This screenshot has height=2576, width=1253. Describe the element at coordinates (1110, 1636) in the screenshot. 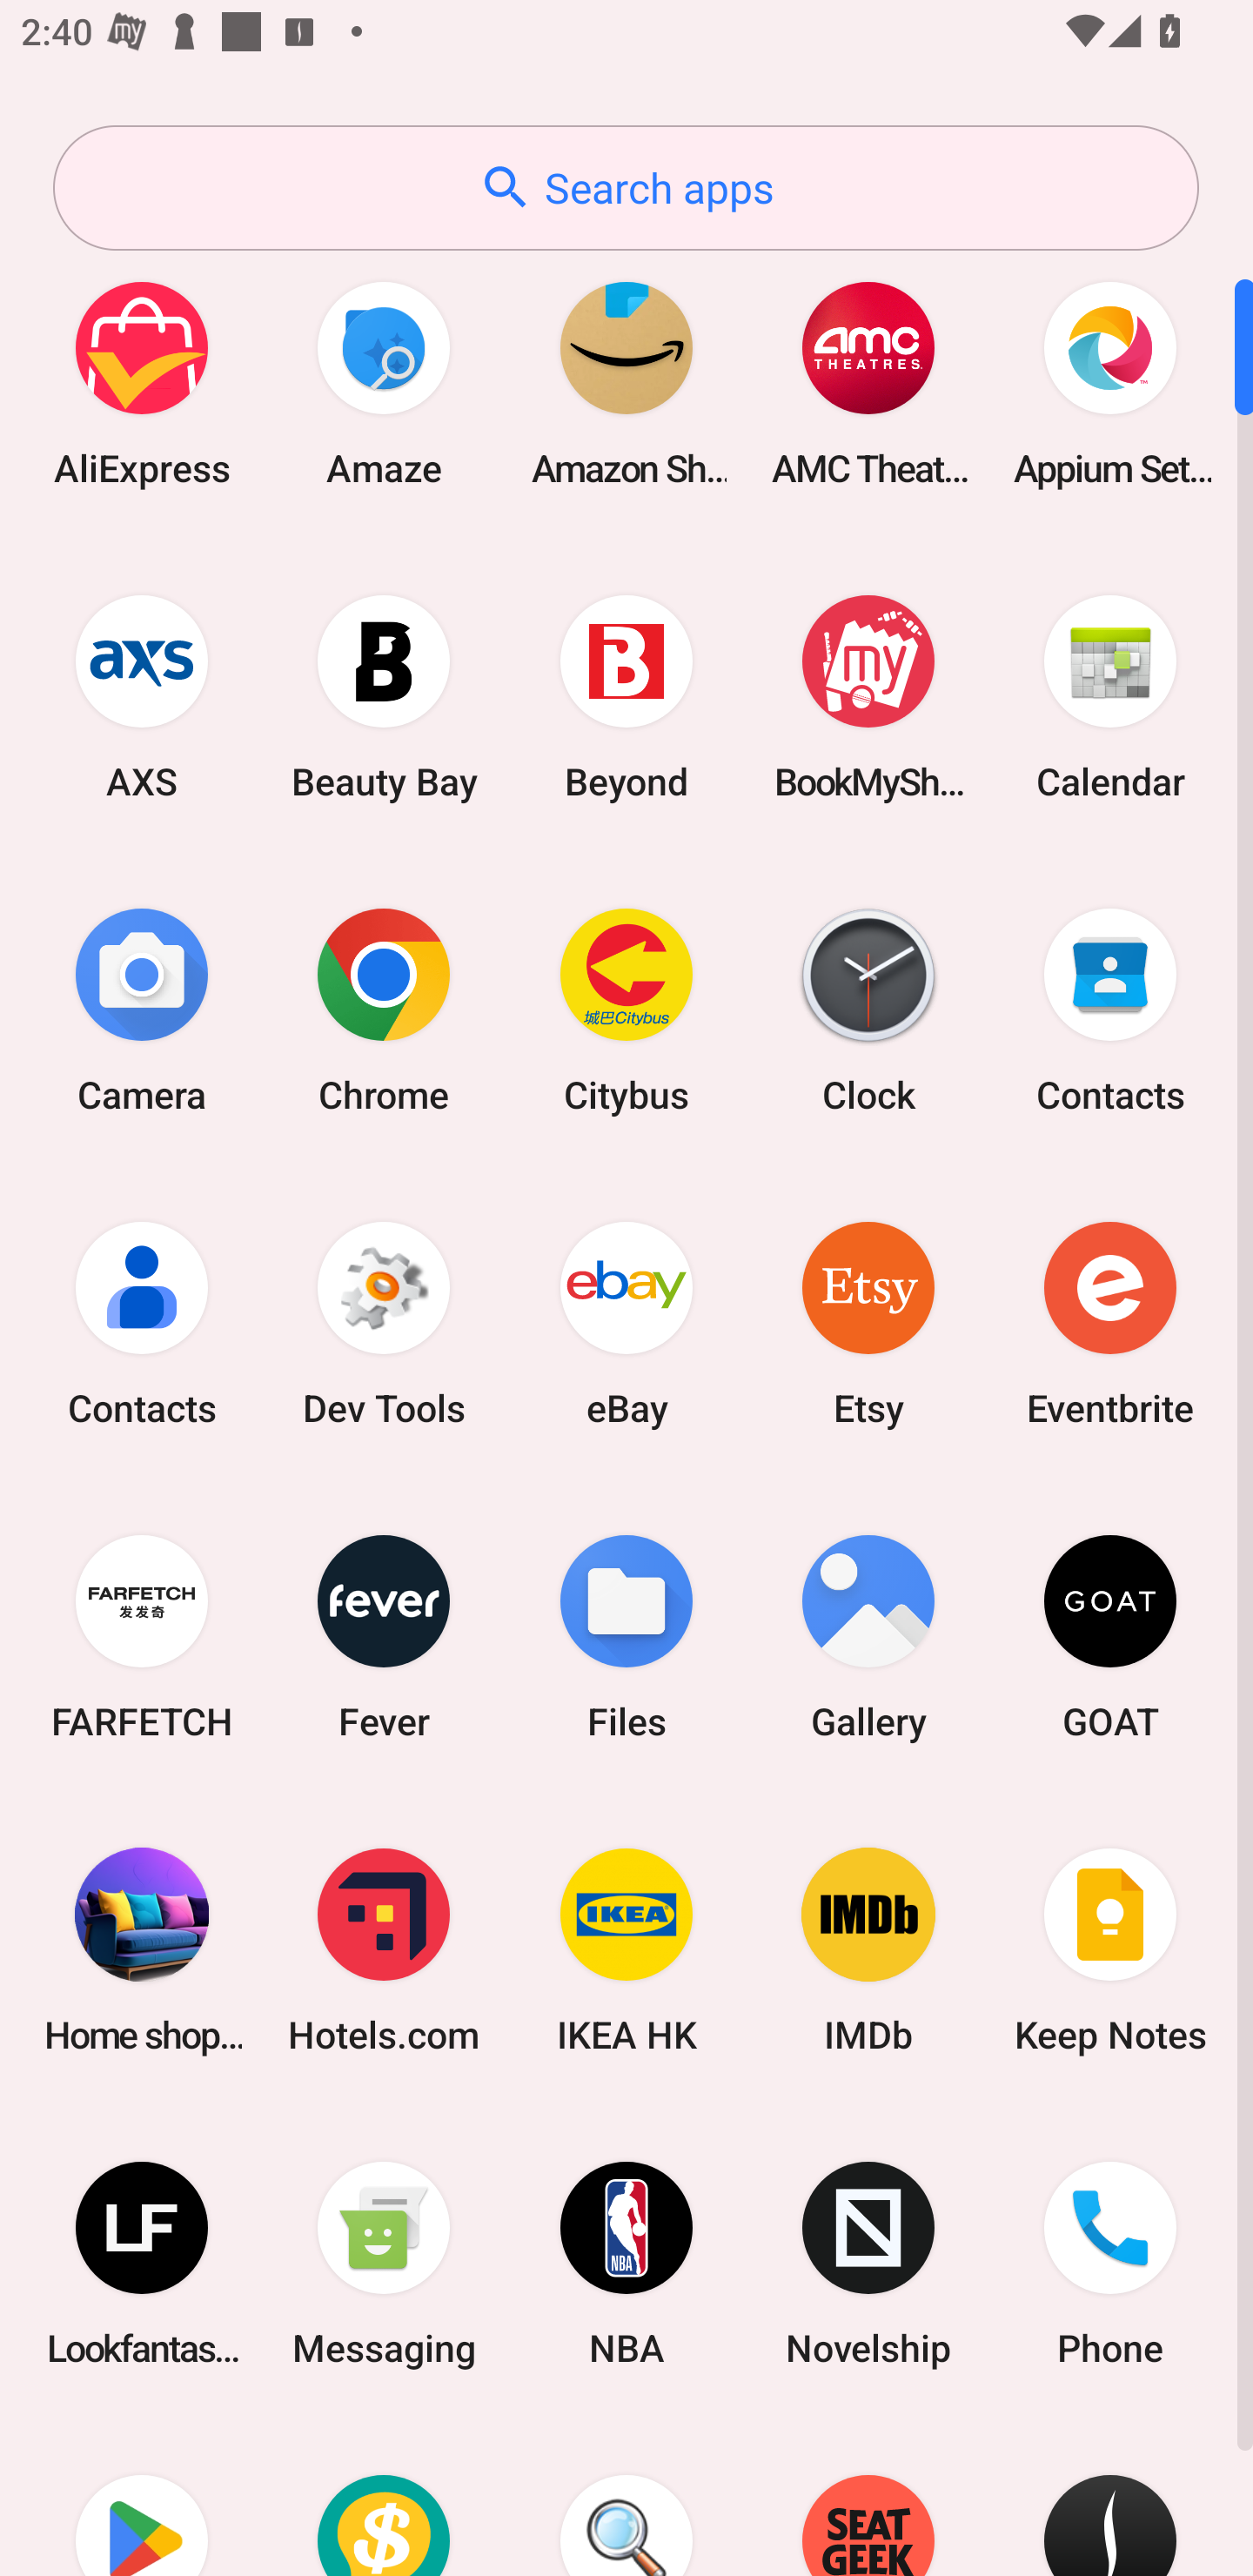

I see `GOAT` at that location.